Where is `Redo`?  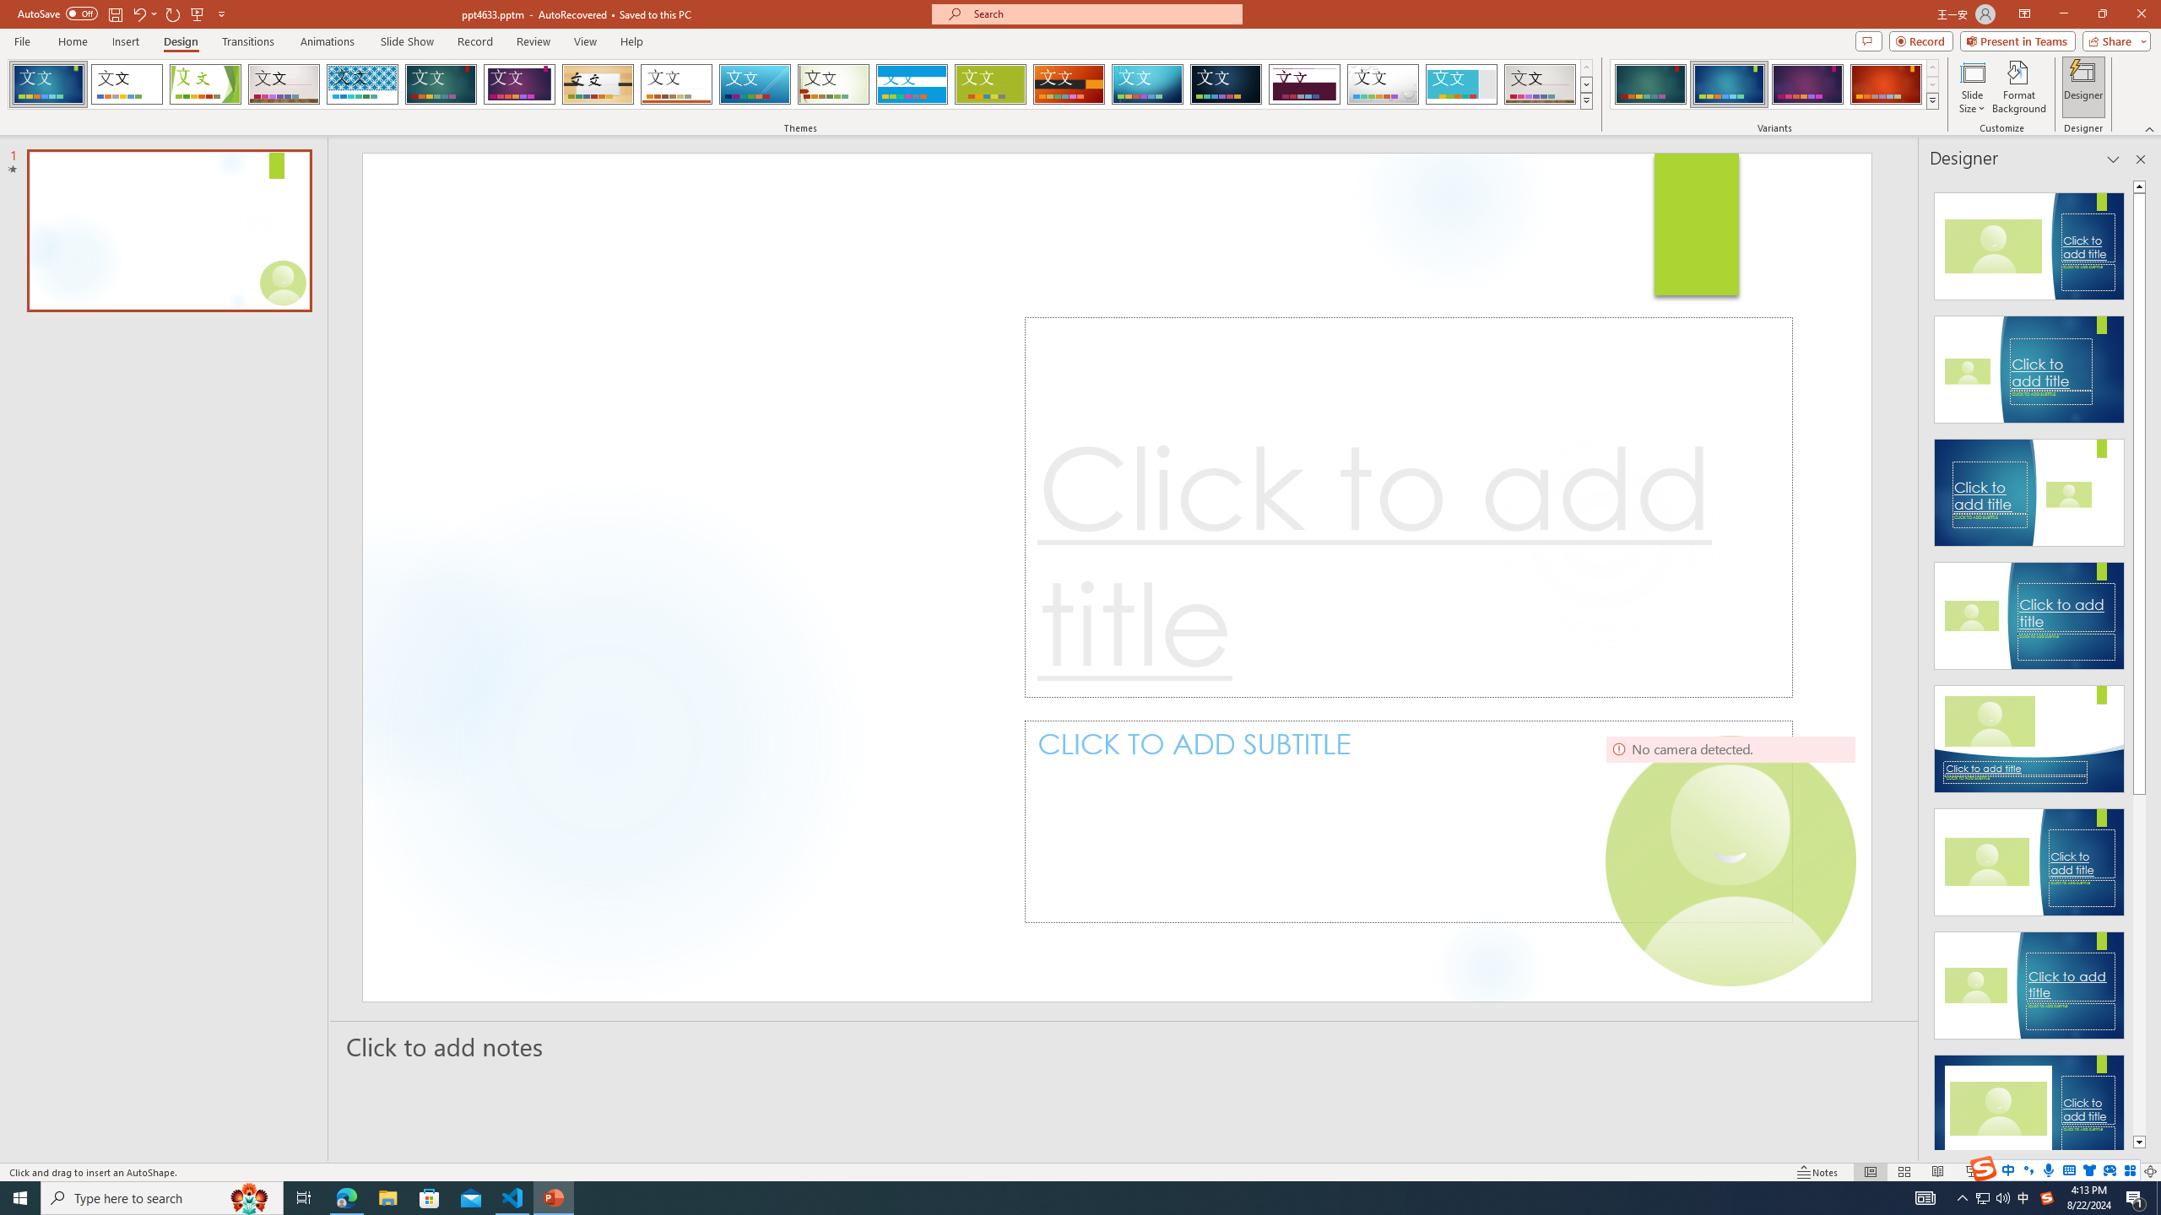 Redo is located at coordinates (174, 13).